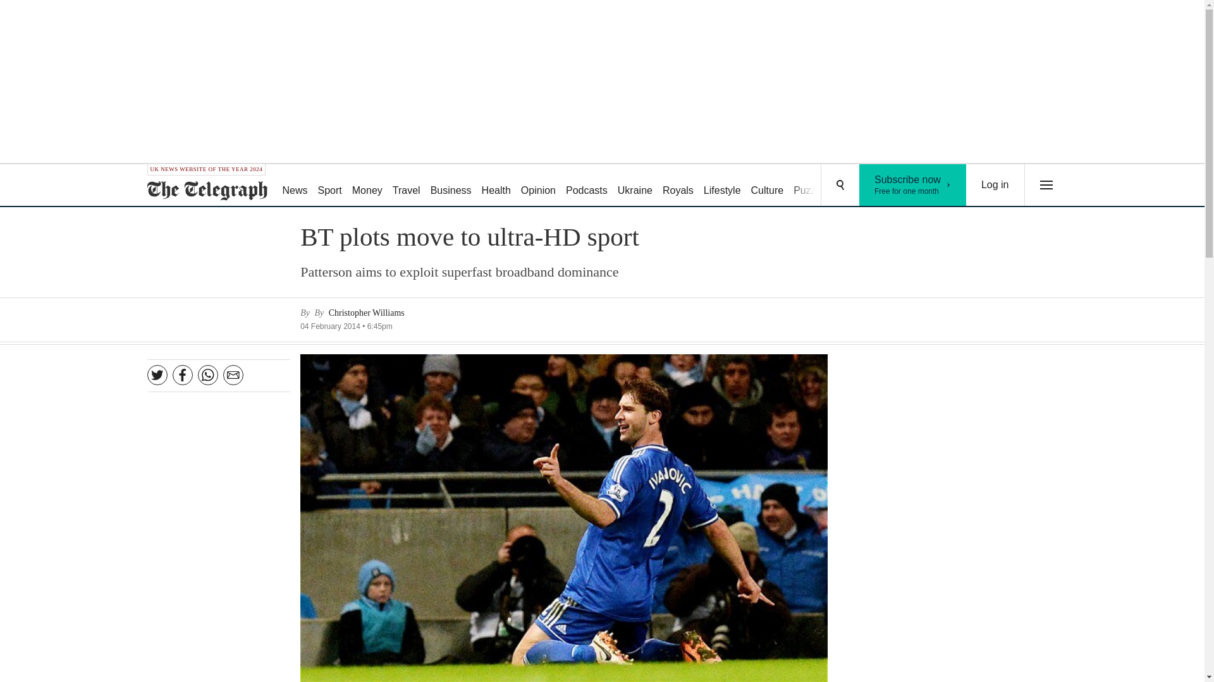 The height and width of the screenshot is (682, 1214). What do you see at coordinates (539, 186) in the screenshot?
I see `Opinion` at bounding box center [539, 186].